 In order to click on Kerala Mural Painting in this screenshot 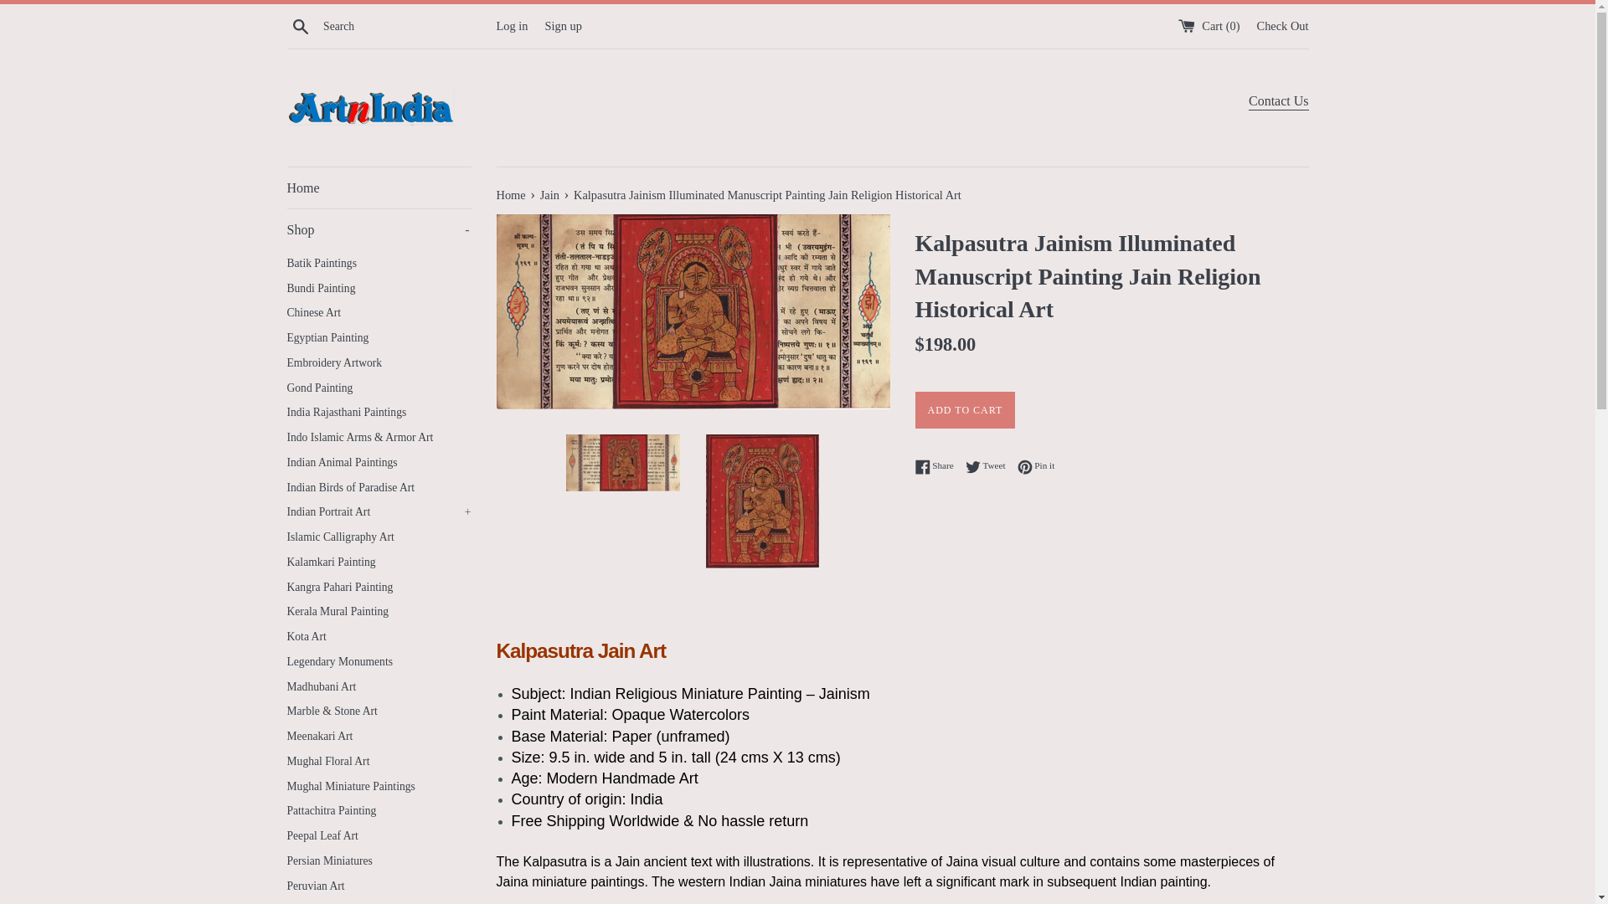, I will do `click(379, 612)`.